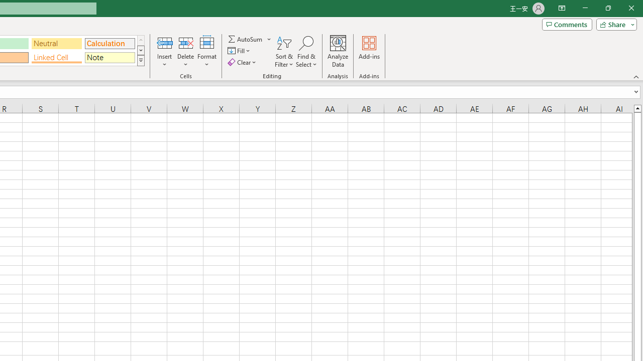  I want to click on Collapse the Ribbon, so click(636, 76).